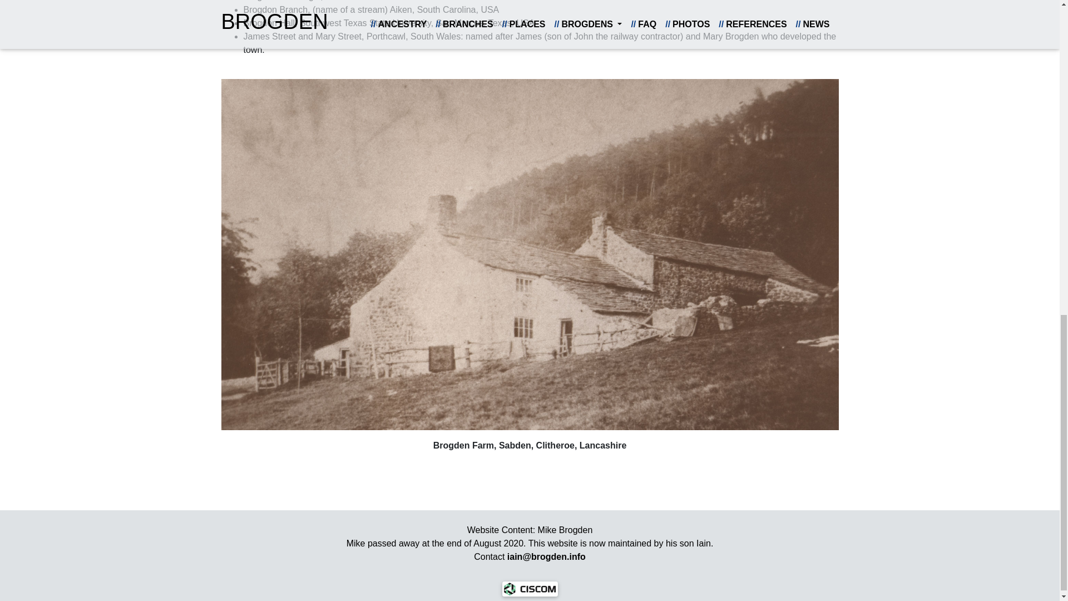 The image size is (1068, 601). What do you see at coordinates (530, 588) in the screenshot?
I see `Ciscom Web Design and Development` at bounding box center [530, 588].